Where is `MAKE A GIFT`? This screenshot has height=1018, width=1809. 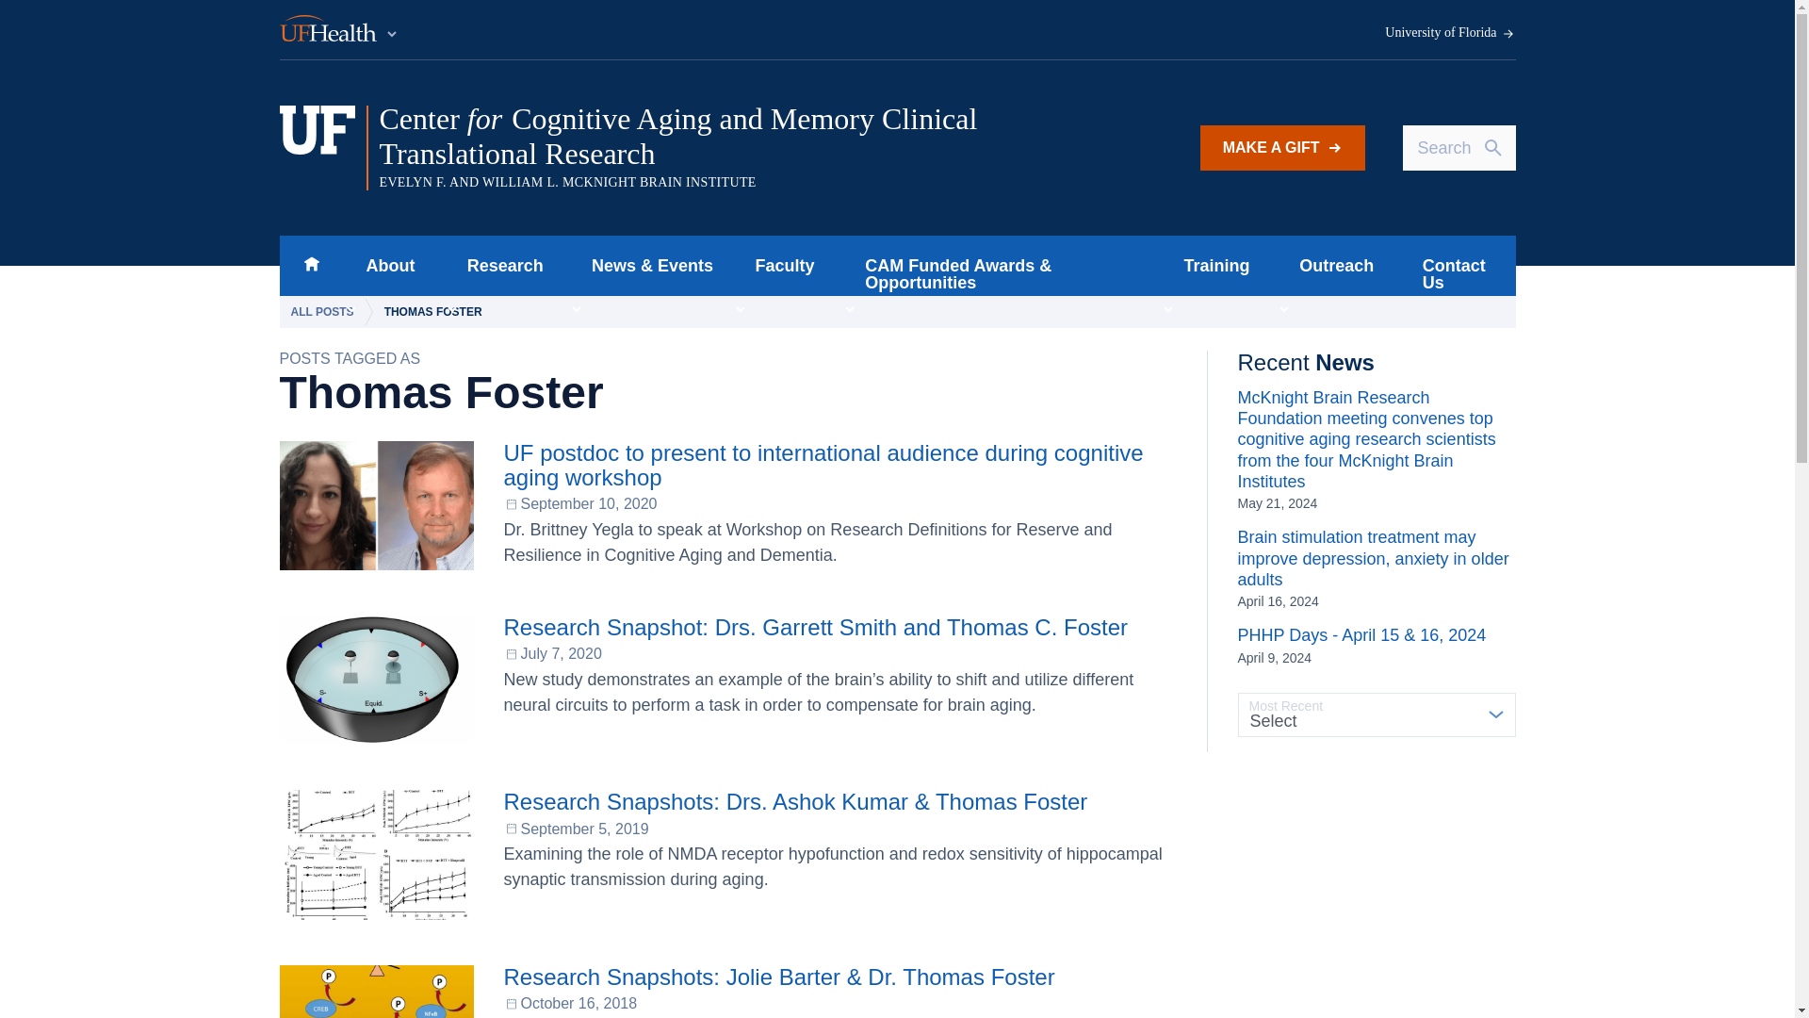 MAKE A GIFT is located at coordinates (1283, 147).